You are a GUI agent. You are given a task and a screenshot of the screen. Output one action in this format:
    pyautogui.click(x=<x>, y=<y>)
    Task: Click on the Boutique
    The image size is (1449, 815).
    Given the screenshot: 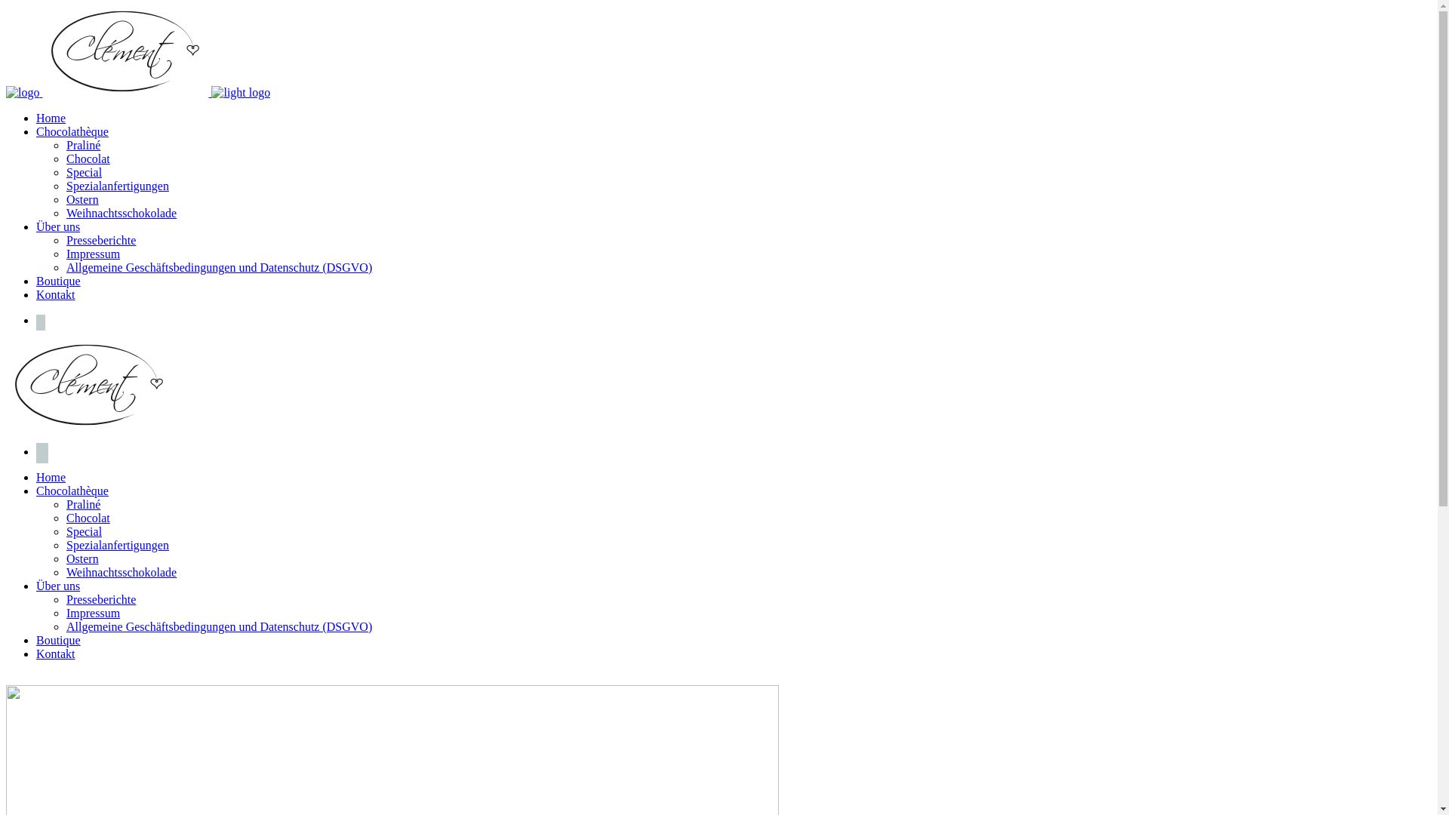 What is the action you would take?
    pyautogui.click(x=59, y=281)
    